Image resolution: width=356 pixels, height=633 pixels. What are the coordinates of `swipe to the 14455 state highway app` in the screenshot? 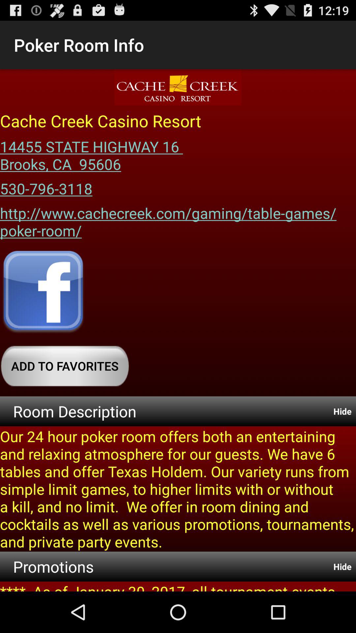 It's located at (94, 153).